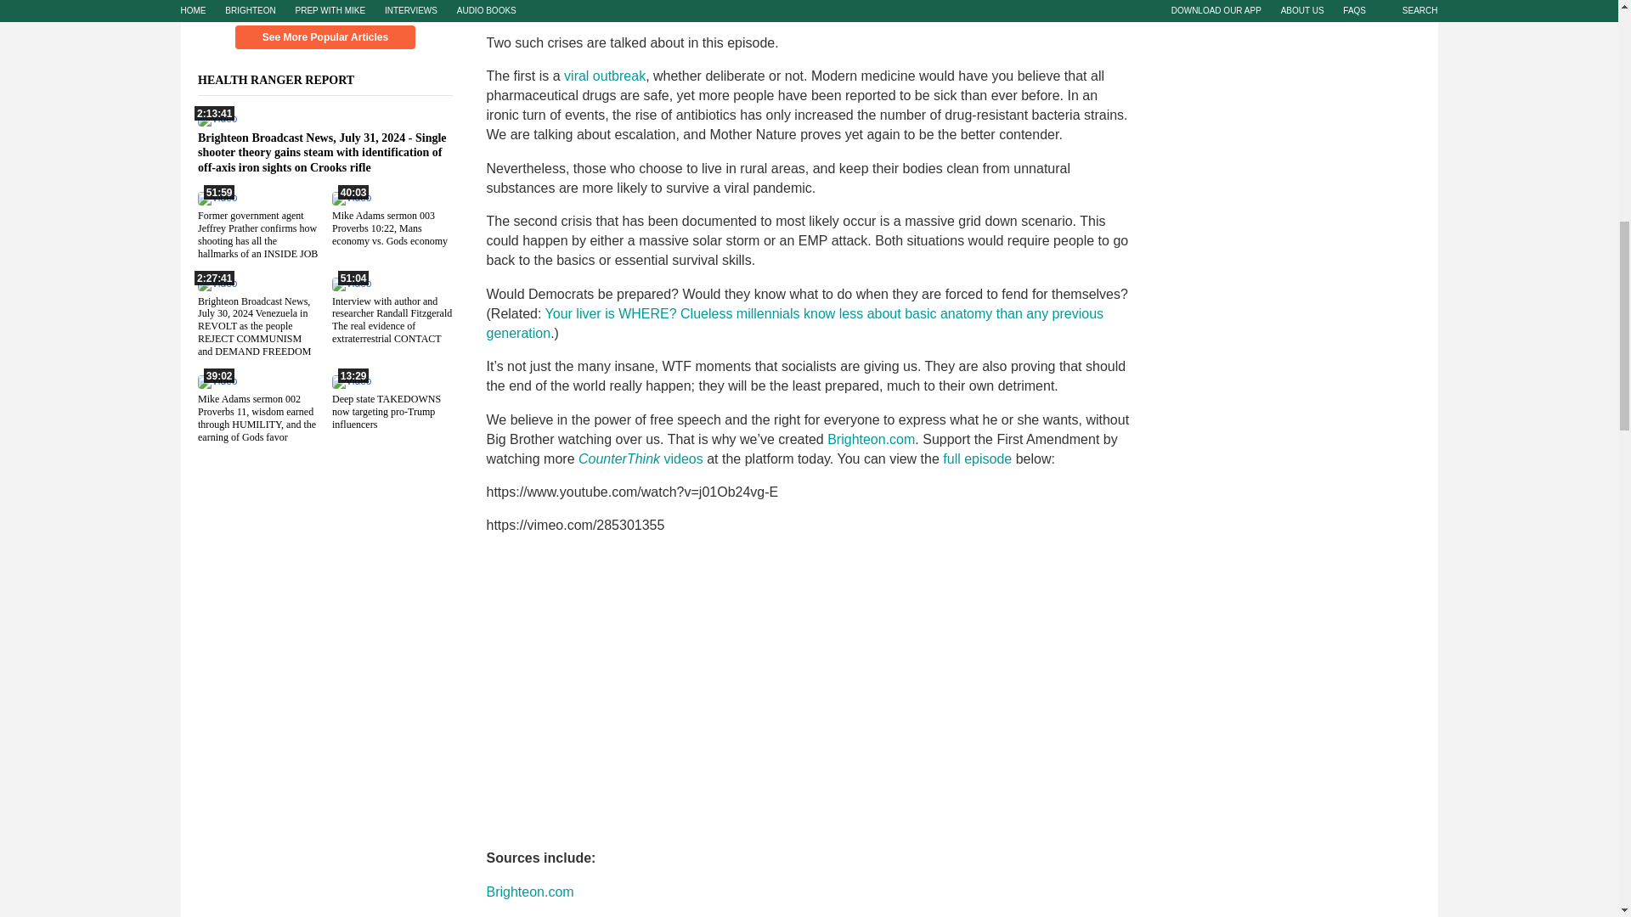 The image size is (1631, 917). What do you see at coordinates (217, 283) in the screenshot?
I see `2:27:41` at bounding box center [217, 283].